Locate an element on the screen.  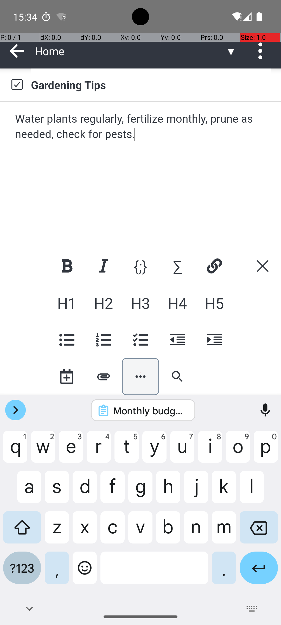
Decrease indent level is located at coordinates (177, 340).